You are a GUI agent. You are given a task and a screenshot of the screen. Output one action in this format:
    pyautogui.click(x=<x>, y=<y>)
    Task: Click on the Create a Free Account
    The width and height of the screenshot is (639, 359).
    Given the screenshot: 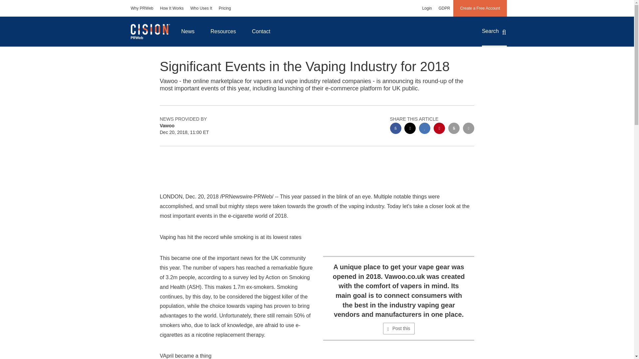 What is the action you would take?
    pyautogui.click(x=480, y=8)
    